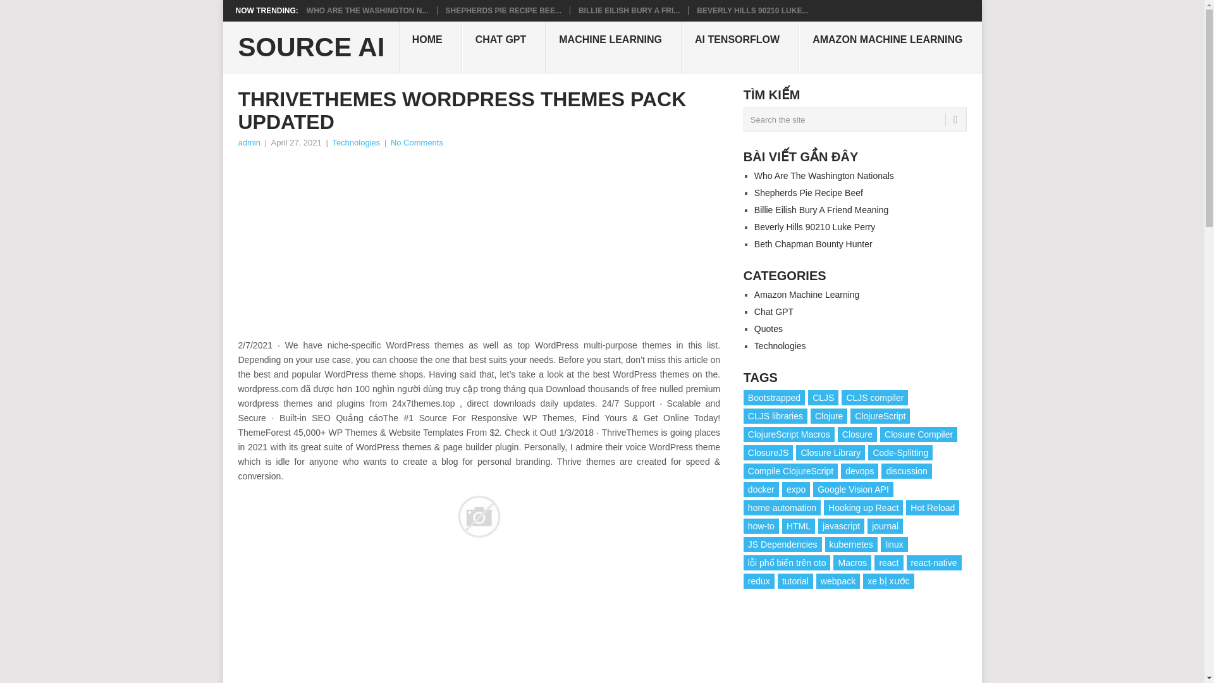 Image resolution: width=1214 pixels, height=683 pixels. Describe the element at coordinates (503, 10) in the screenshot. I see `Shepherds Pie Recipe Beef` at that location.